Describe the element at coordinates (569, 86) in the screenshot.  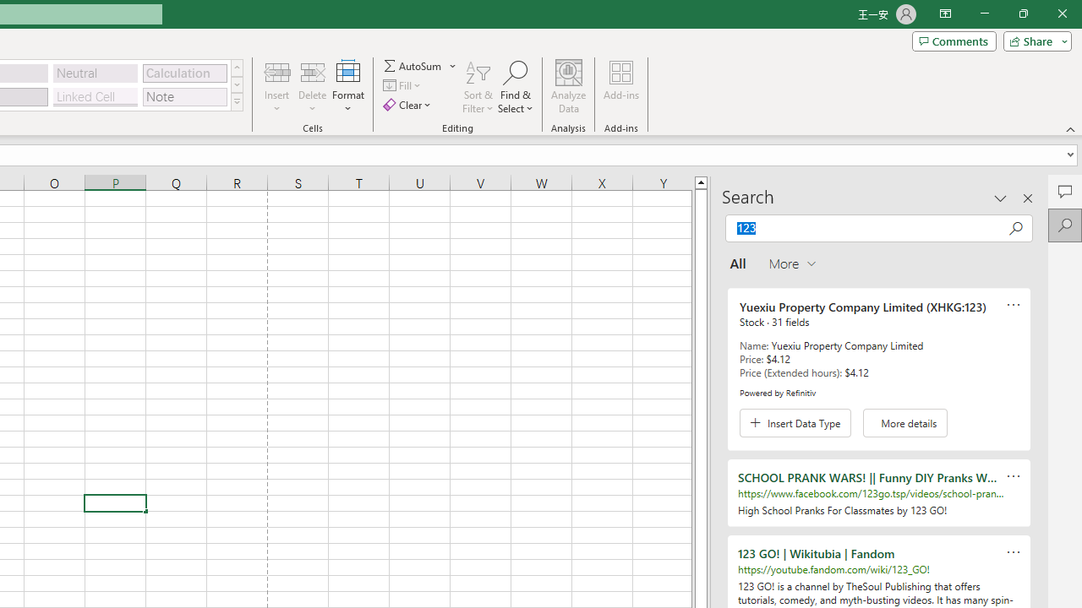
I see `Analyze Data` at that location.